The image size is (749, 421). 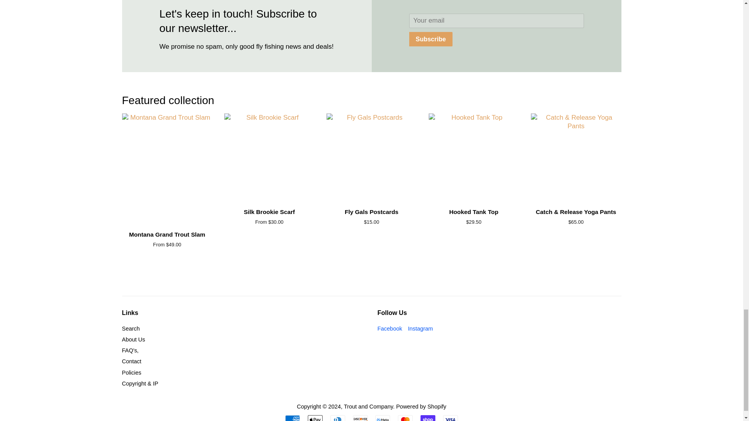 I want to click on Discover, so click(x=360, y=418).